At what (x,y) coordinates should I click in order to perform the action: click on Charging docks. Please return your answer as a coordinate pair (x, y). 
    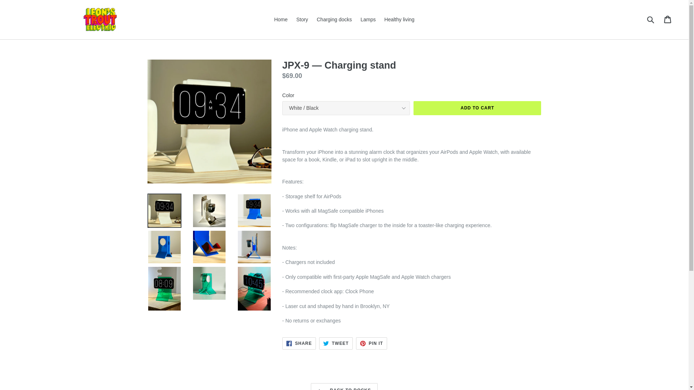
    Looking at the image, I should click on (477, 108).